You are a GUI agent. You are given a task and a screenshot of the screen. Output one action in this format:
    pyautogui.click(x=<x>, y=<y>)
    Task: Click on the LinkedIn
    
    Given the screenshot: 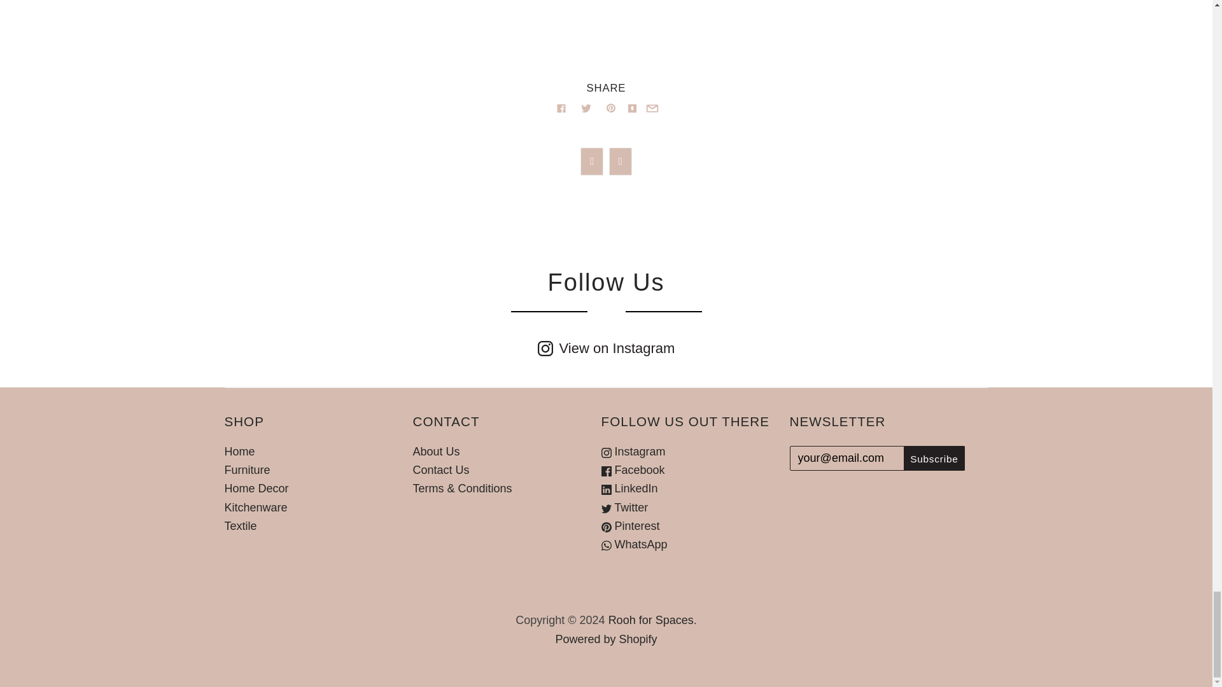 What is the action you would take?
    pyautogui.click(x=629, y=489)
    